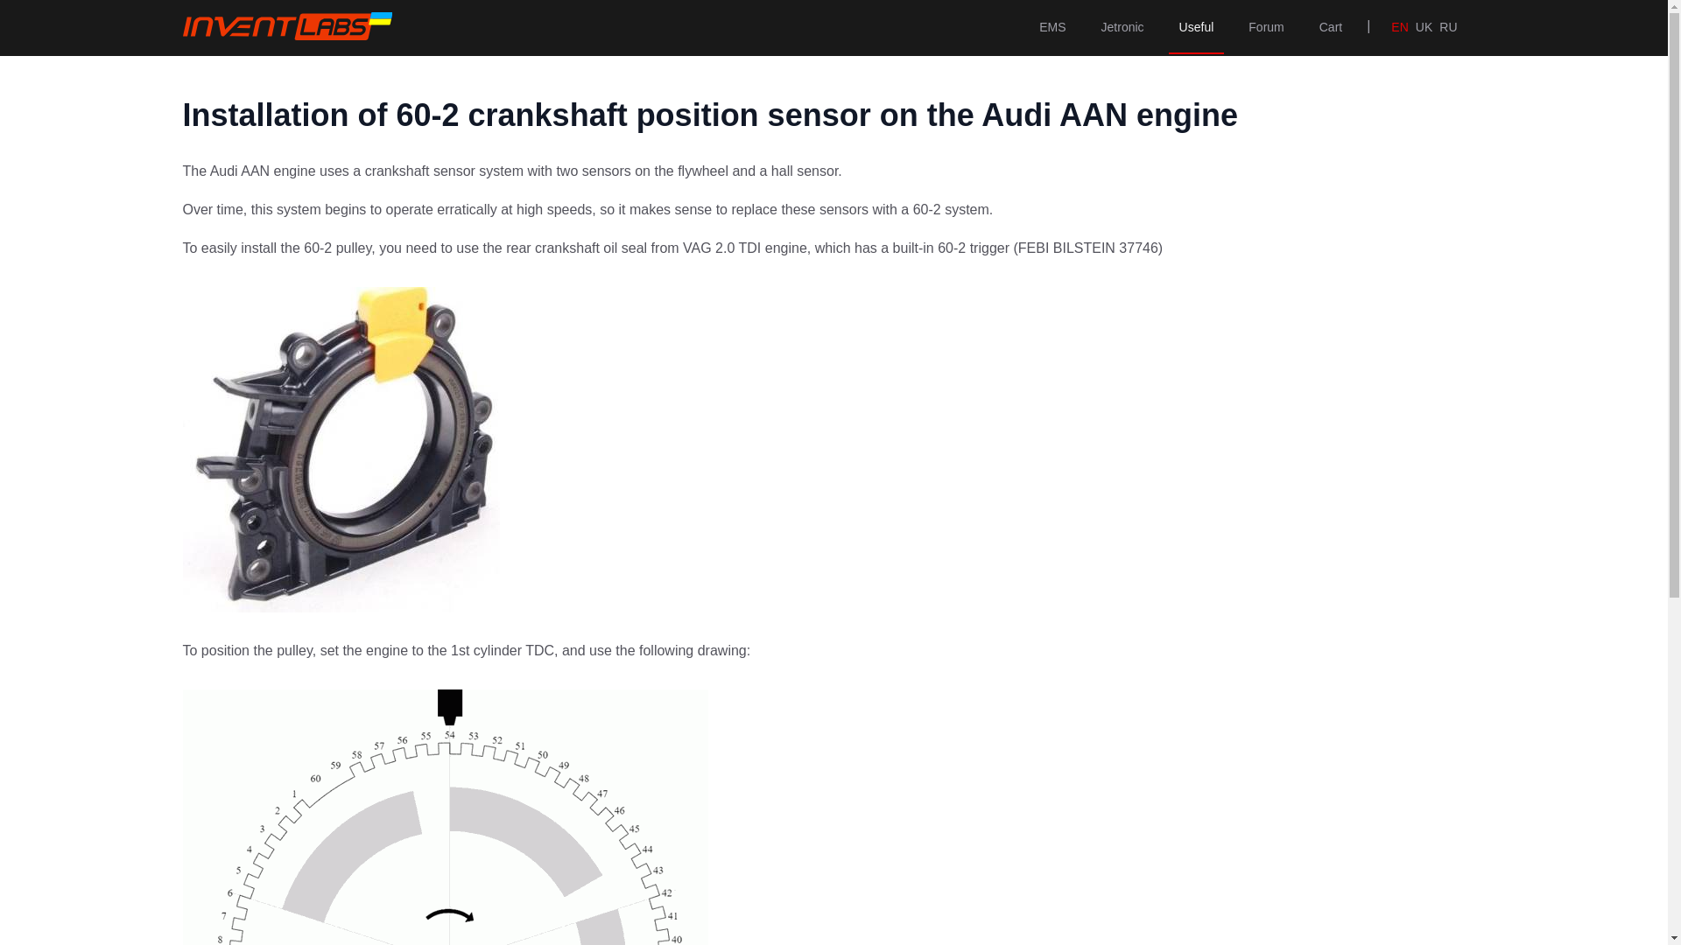 This screenshot has width=1681, height=945. What do you see at coordinates (1122, 27) in the screenshot?
I see `Jetronic` at bounding box center [1122, 27].